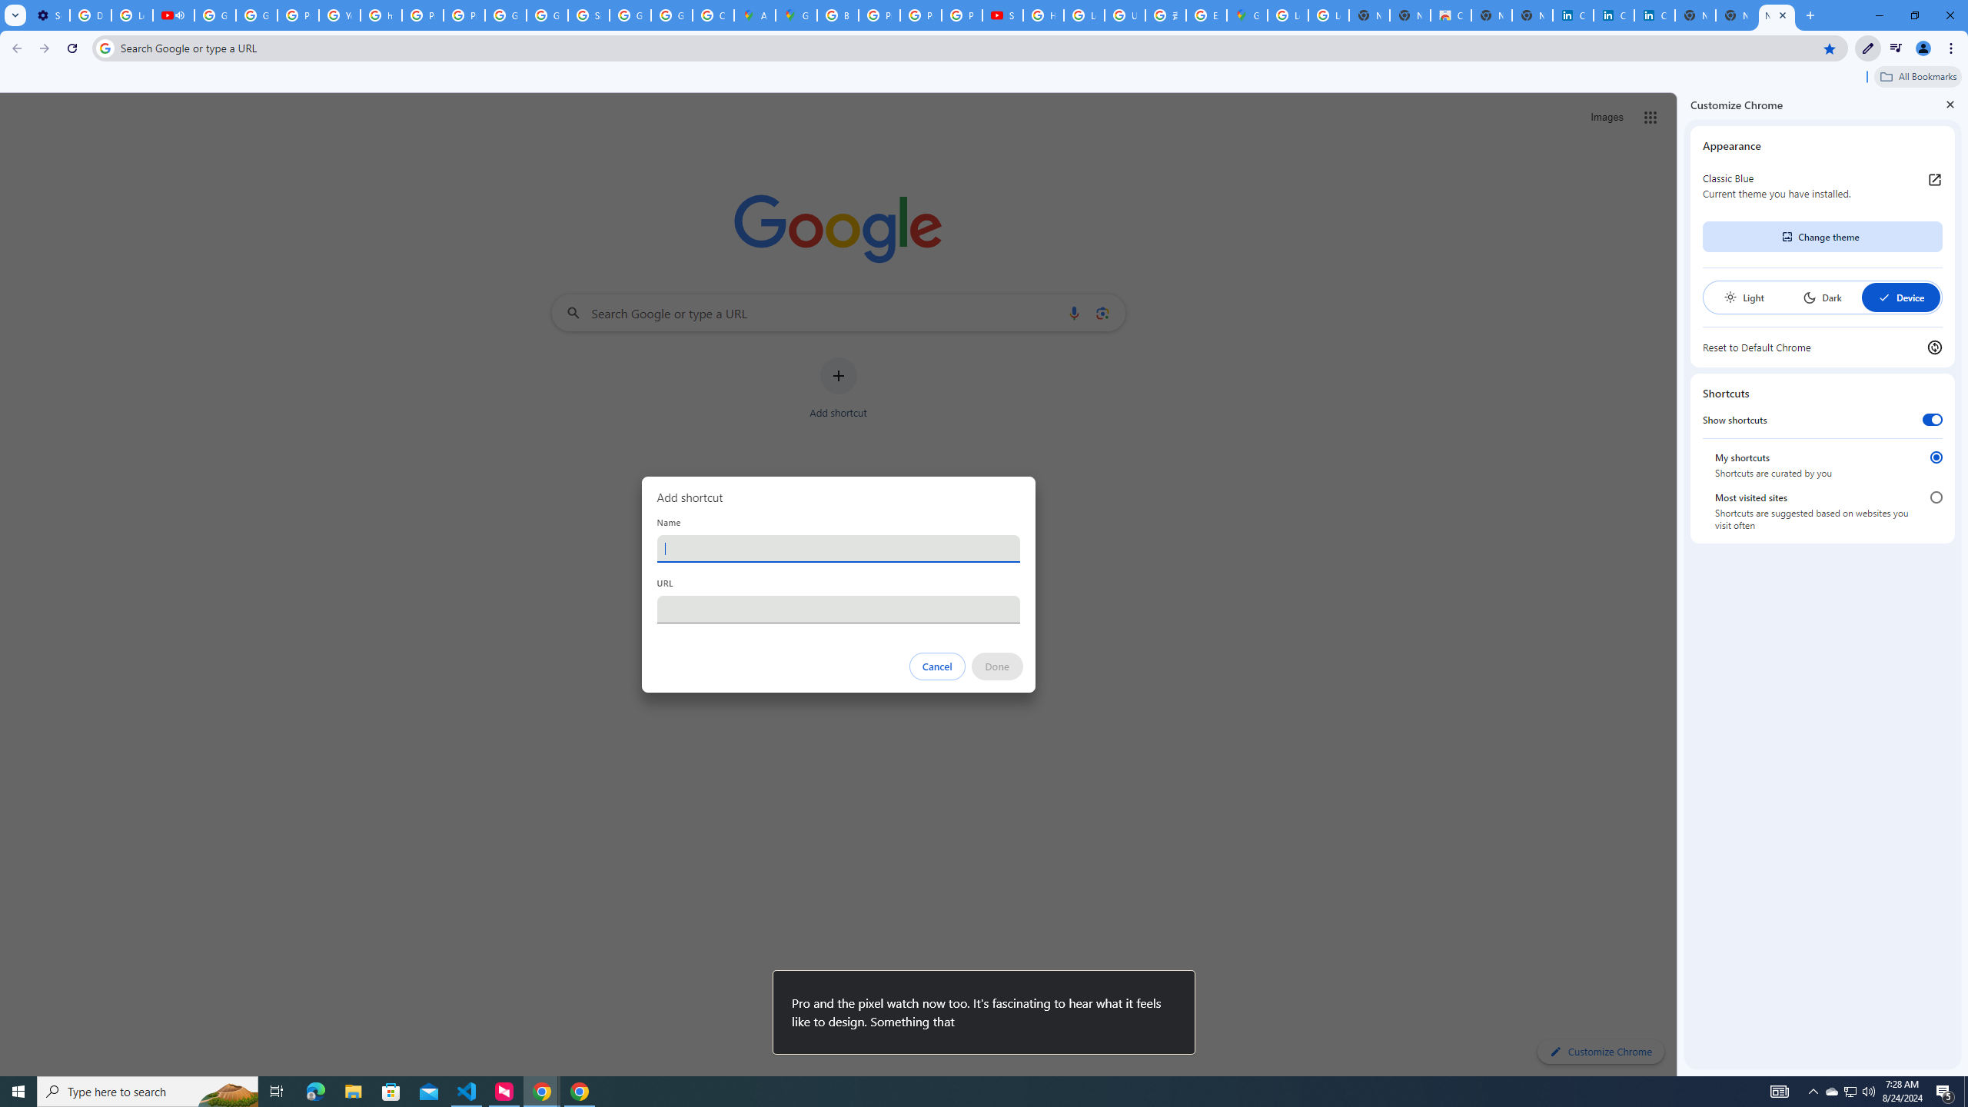  What do you see at coordinates (838, 609) in the screenshot?
I see `URL` at bounding box center [838, 609].